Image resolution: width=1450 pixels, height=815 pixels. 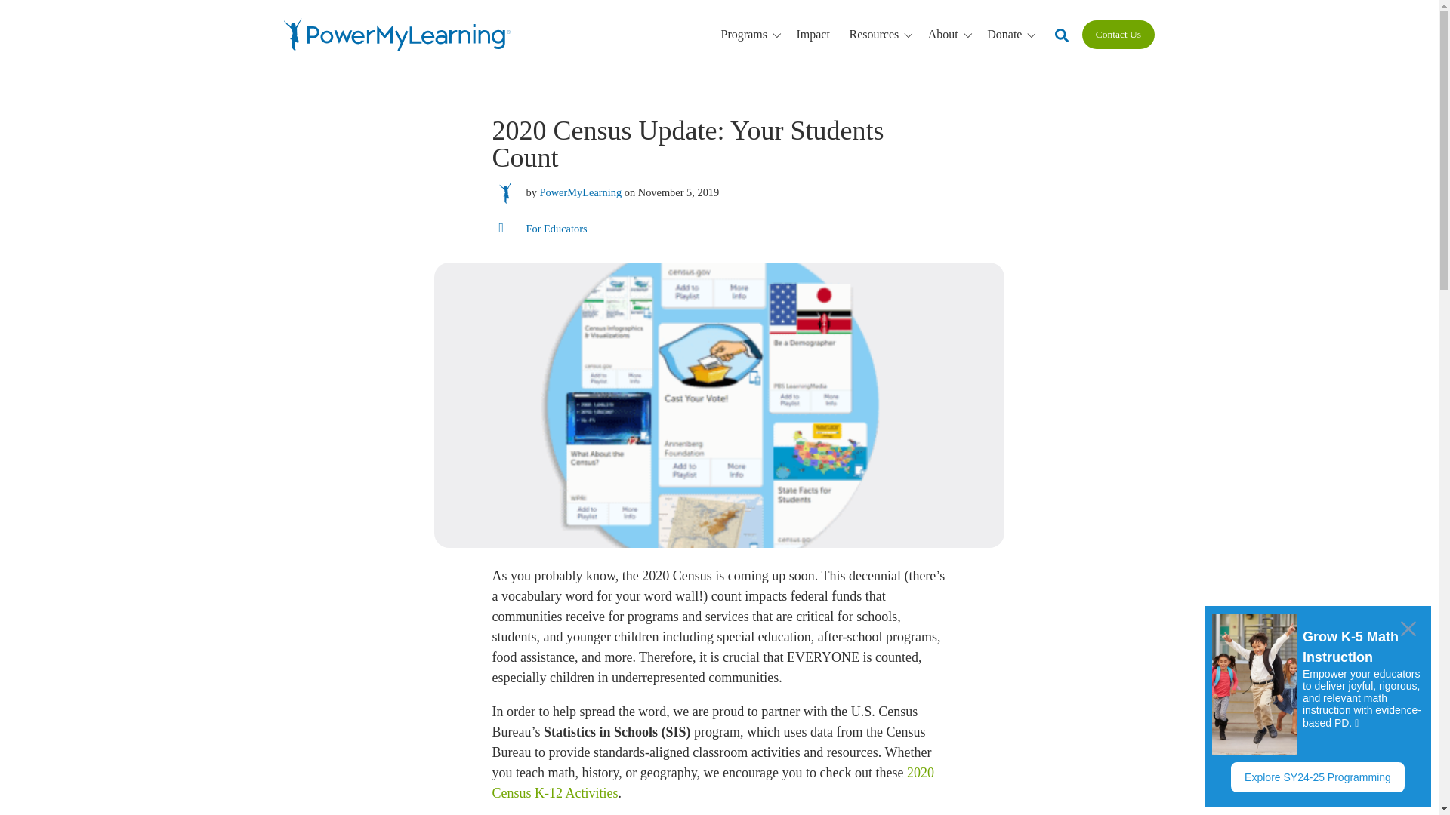 What do you see at coordinates (580, 192) in the screenshot?
I see `PowerMyLearning` at bounding box center [580, 192].